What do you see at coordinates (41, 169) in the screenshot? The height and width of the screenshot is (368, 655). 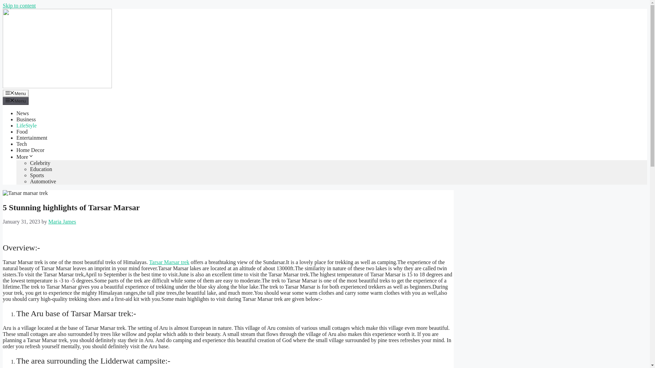 I see `Education` at bounding box center [41, 169].